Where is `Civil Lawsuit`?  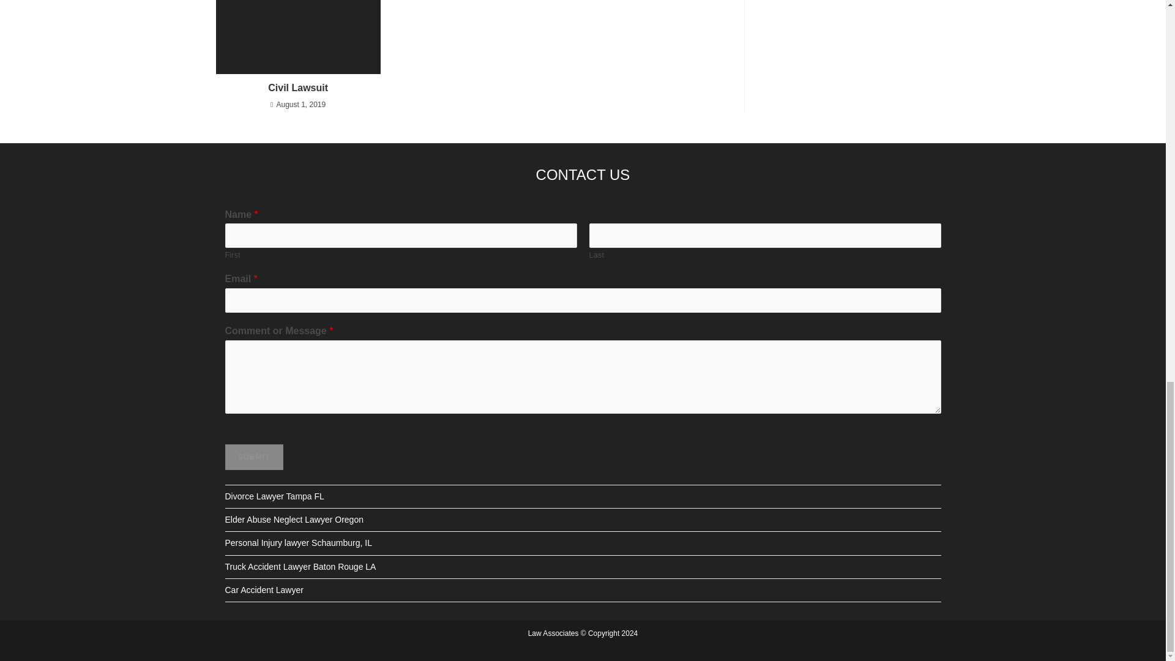
Civil Lawsuit is located at coordinates (297, 88).